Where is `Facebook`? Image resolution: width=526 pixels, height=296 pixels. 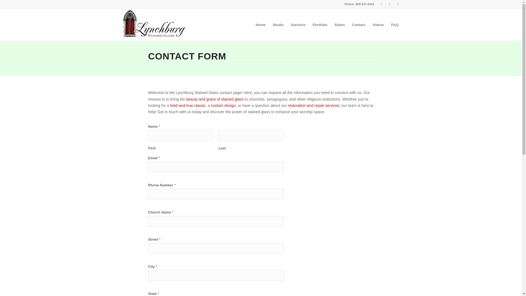 Facebook is located at coordinates (390, 4).